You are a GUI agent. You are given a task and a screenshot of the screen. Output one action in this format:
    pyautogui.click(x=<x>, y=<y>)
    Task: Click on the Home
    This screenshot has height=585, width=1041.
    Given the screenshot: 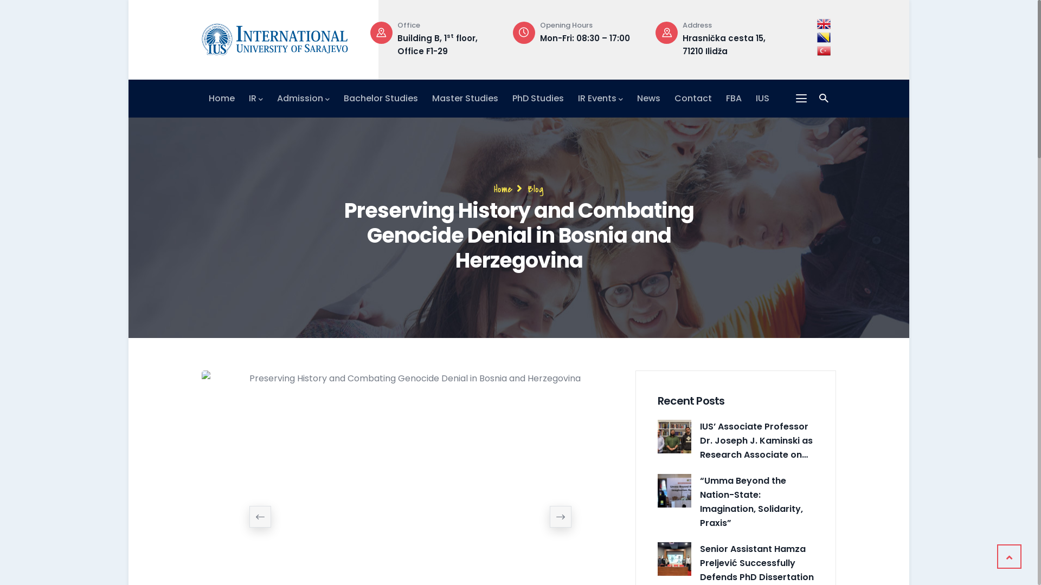 What is the action you would take?
    pyautogui.click(x=222, y=99)
    